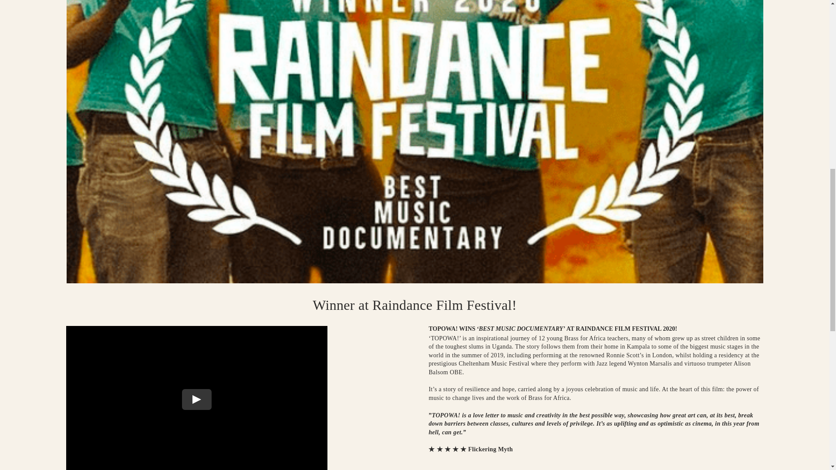 The width and height of the screenshot is (836, 470). Describe the element at coordinates (197, 399) in the screenshot. I see `Play` at that location.